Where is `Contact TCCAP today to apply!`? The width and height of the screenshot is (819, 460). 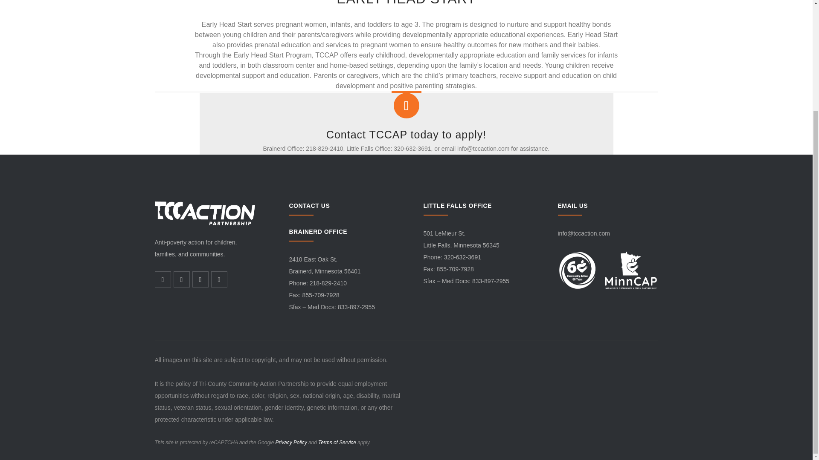 Contact TCCAP today to apply! is located at coordinates (406, 135).